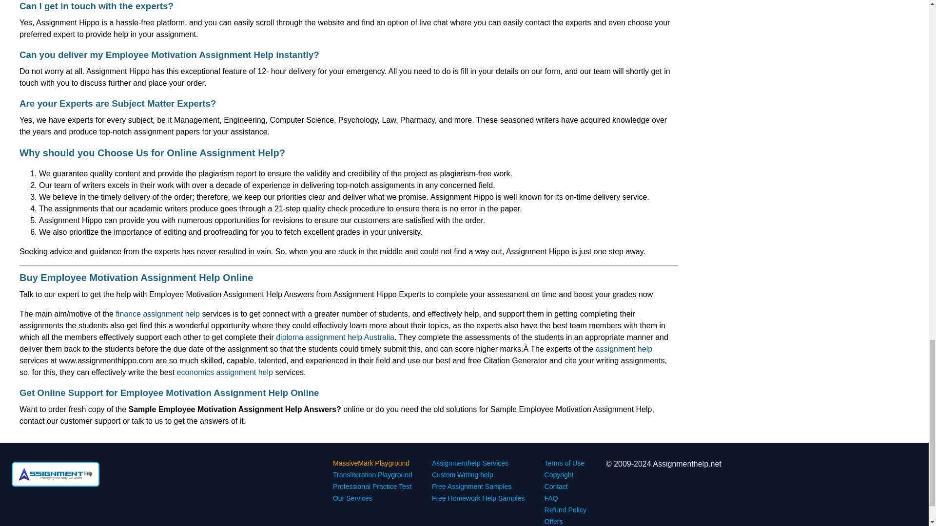 Image resolution: width=936 pixels, height=526 pixels. Describe the element at coordinates (565, 463) in the screenshot. I see `Terms of Use` at that location.